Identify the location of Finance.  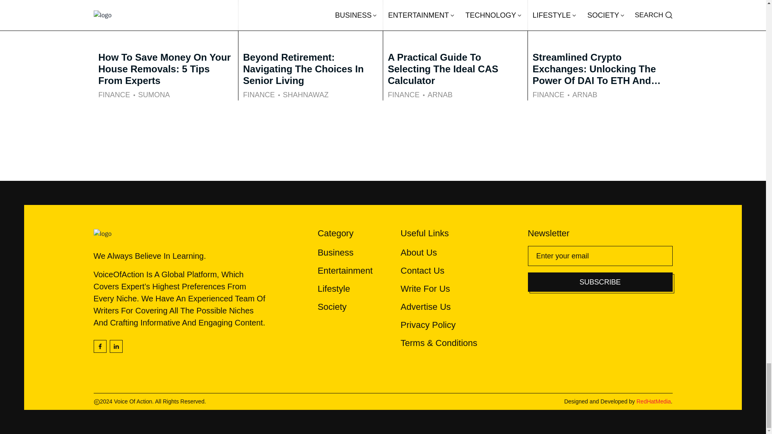
(113, 95).